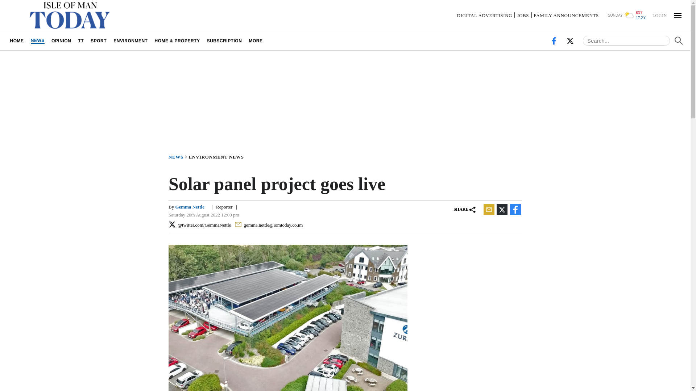 This screenshot has height=391, width=696. Describe the element at coordinates (566, 15) in the screenshot. I see `FAMILY ANNOUNCEMENTS` at that location.